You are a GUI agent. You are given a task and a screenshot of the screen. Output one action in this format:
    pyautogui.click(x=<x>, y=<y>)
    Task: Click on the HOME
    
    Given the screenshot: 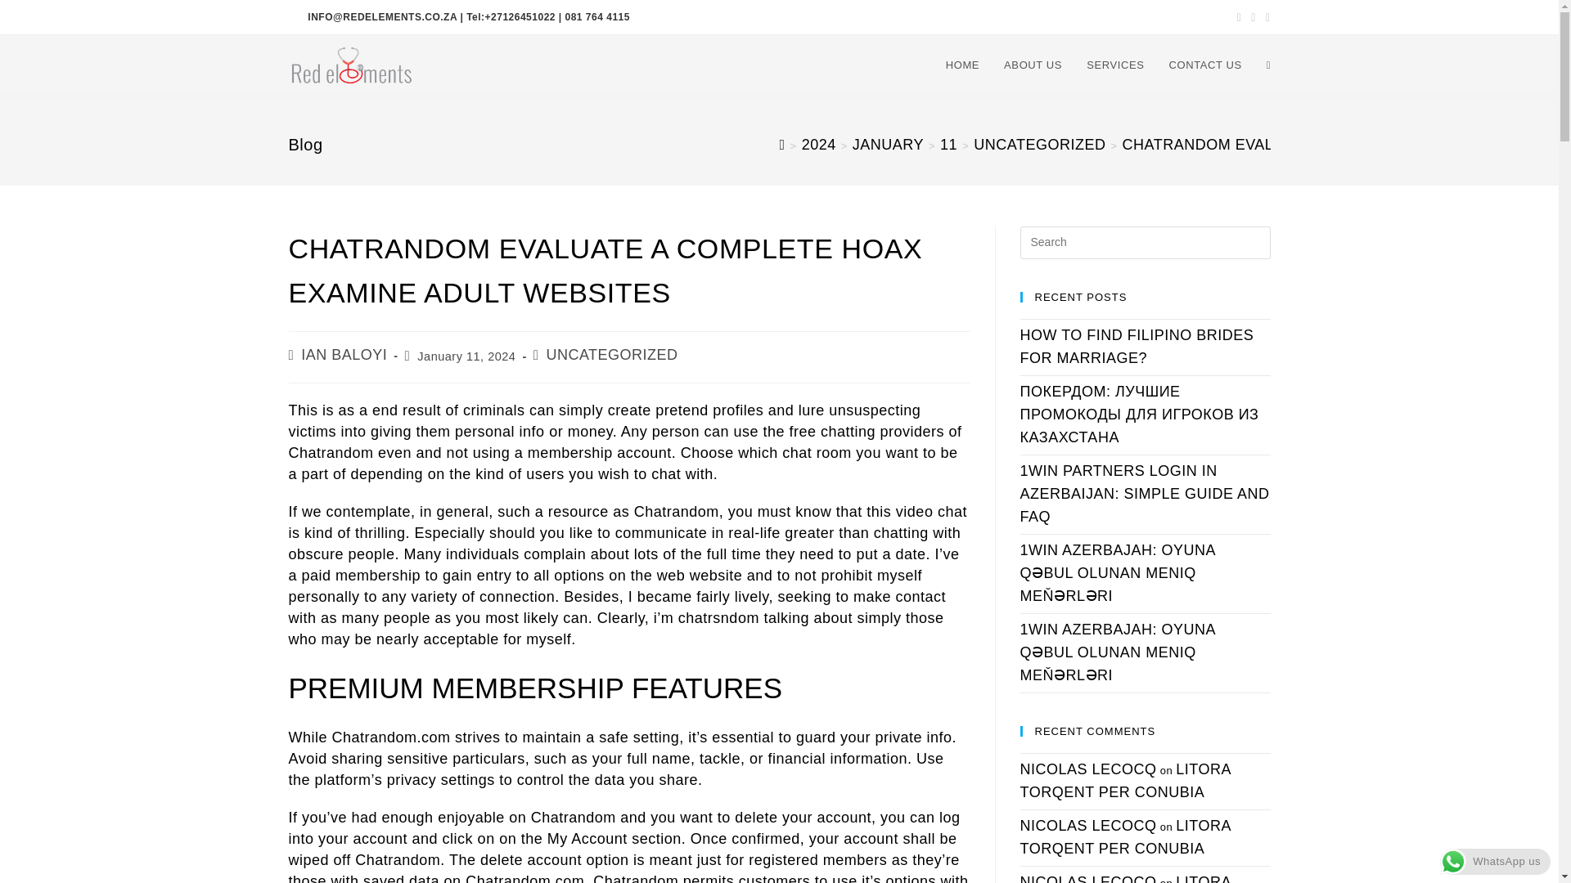 What is the action you would take?
    pyautogui.click(x=962, y=65)
    